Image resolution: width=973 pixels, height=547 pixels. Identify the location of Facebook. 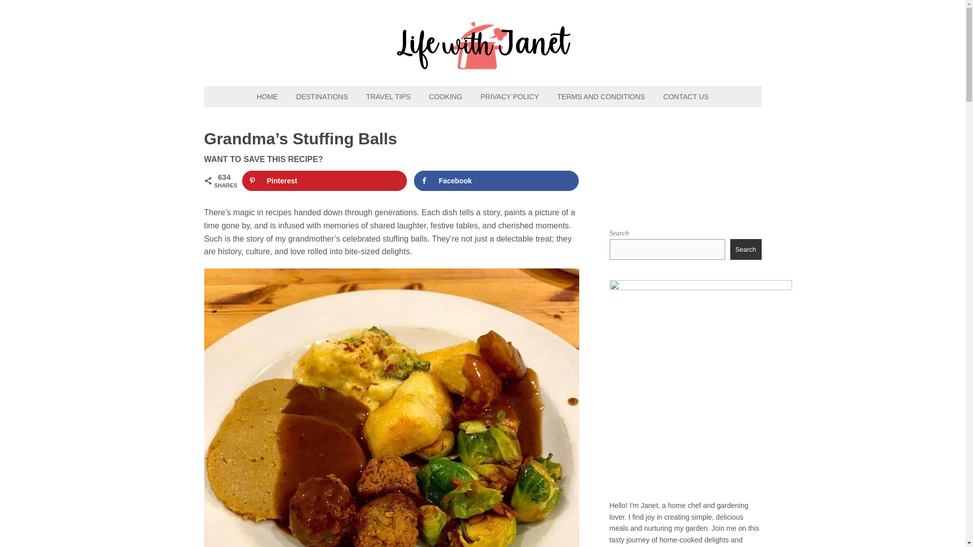
(497, 180).